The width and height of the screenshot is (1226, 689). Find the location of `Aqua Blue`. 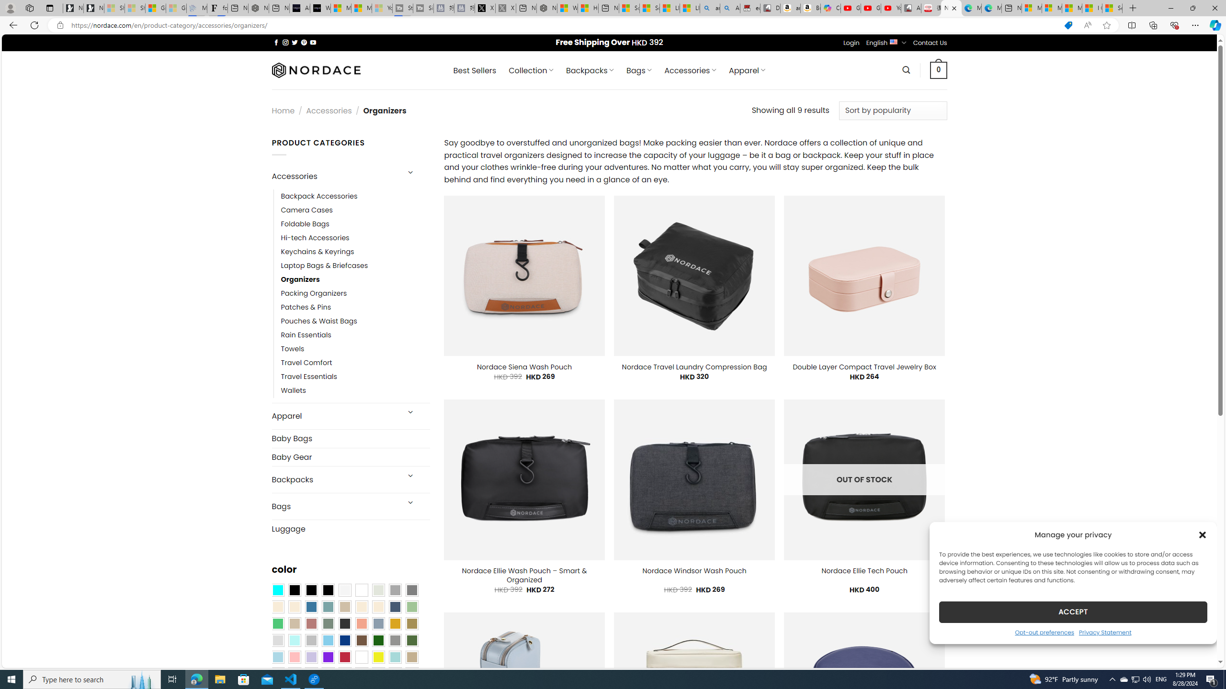

Aqua Blue is located at coordinates (277, 590).